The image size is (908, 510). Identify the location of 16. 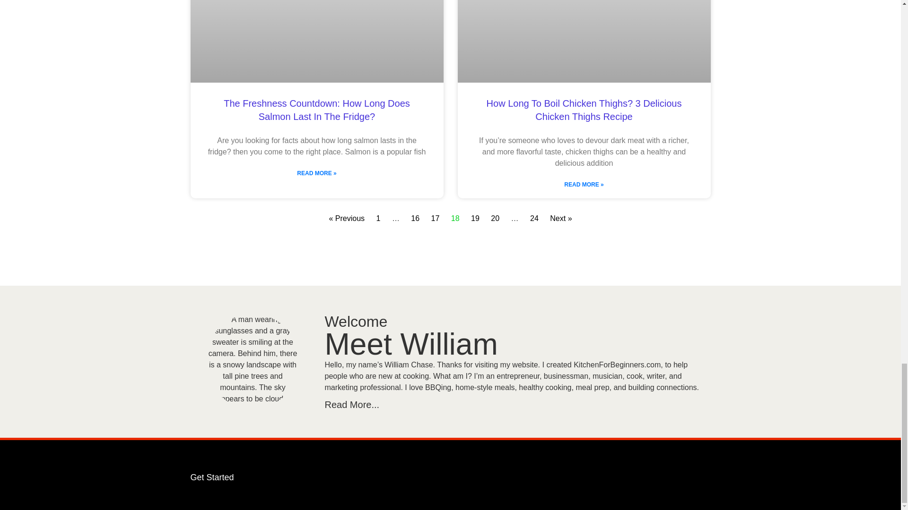
(415, 218).